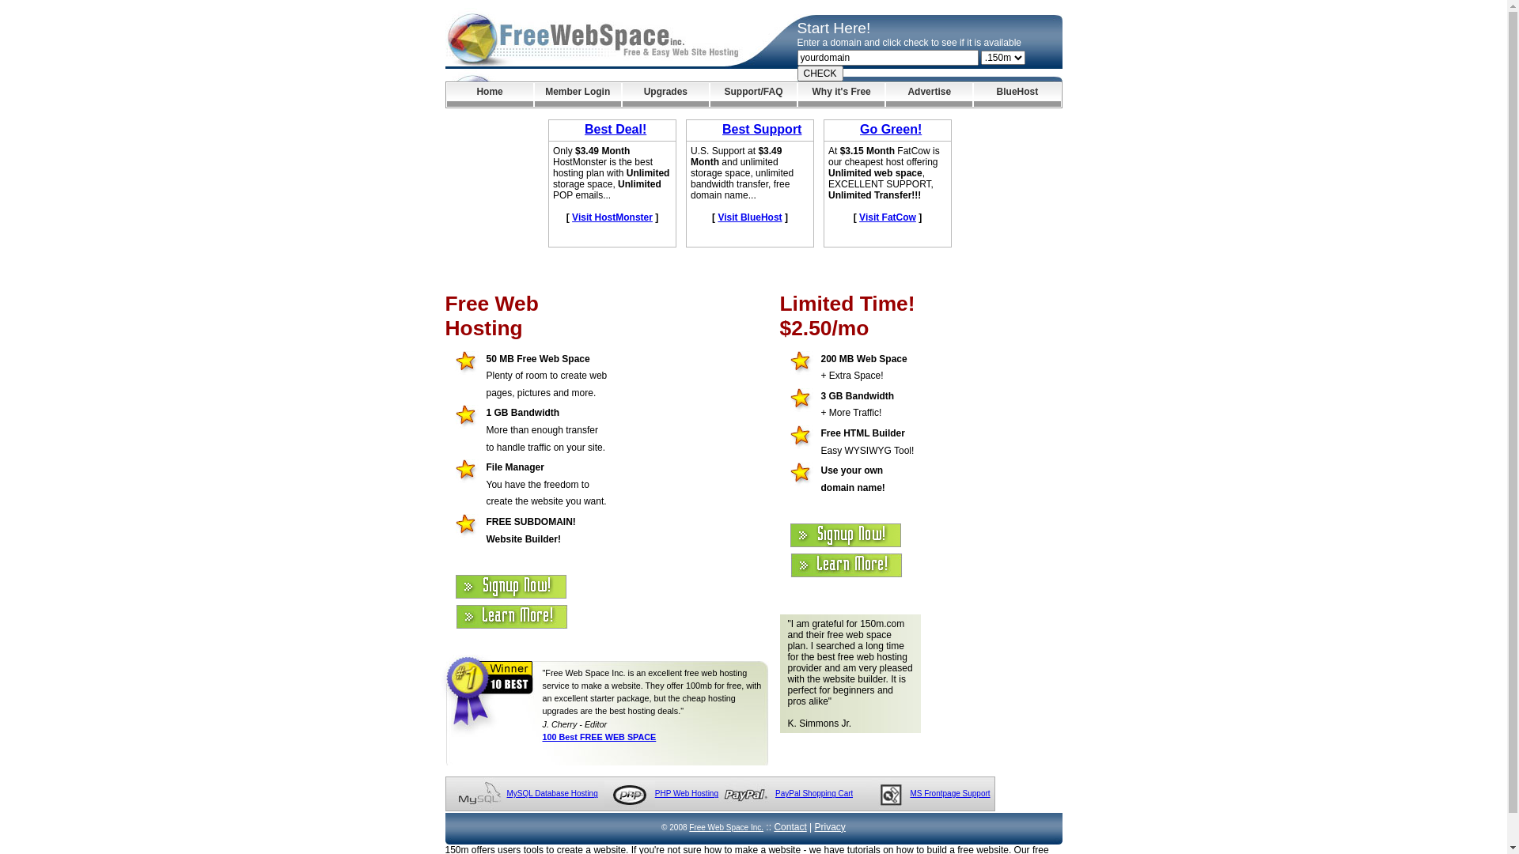 This screenshot has height=854, width=1519. I want to click on Support/FAQ, so click(753, 95).